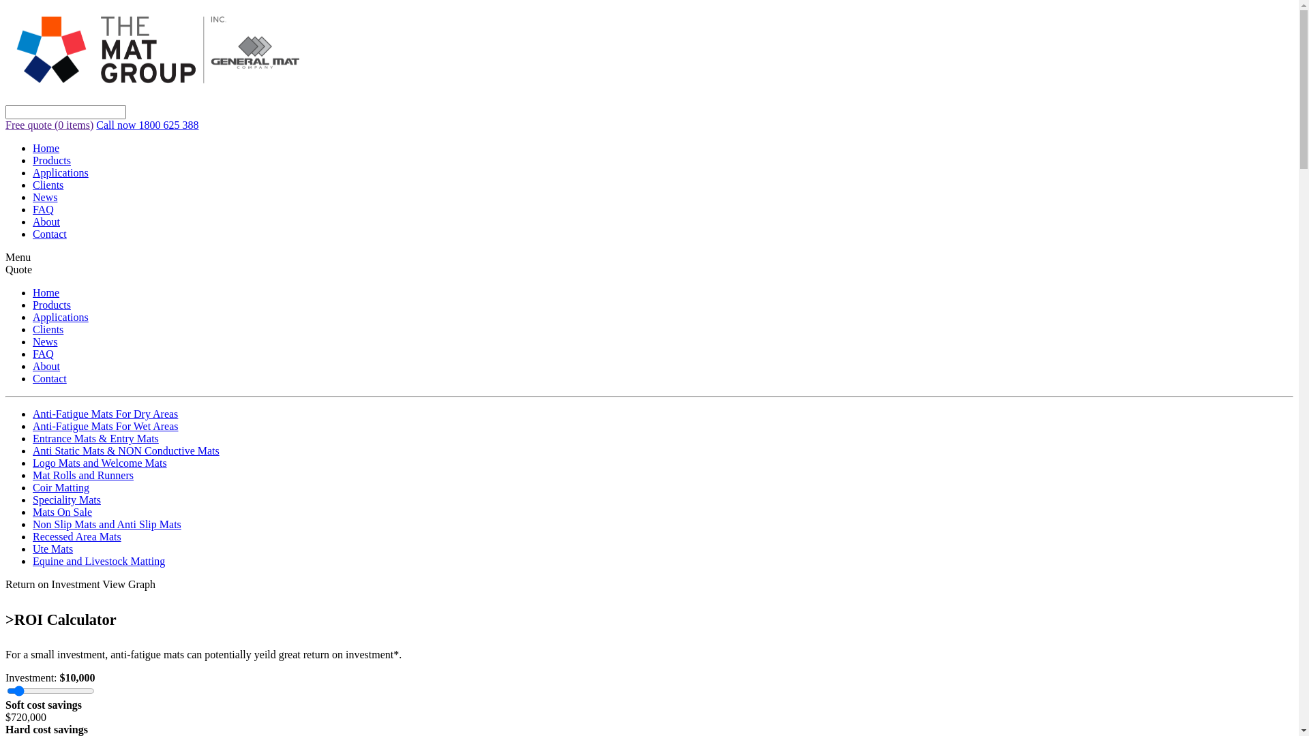 This screenshot has width=1309, height=736. What do you see at coordinates (107, 525) in the screenshot?
I see `Non Slip Mats and Anti Slip Mats` at bounding box center [107, 525].